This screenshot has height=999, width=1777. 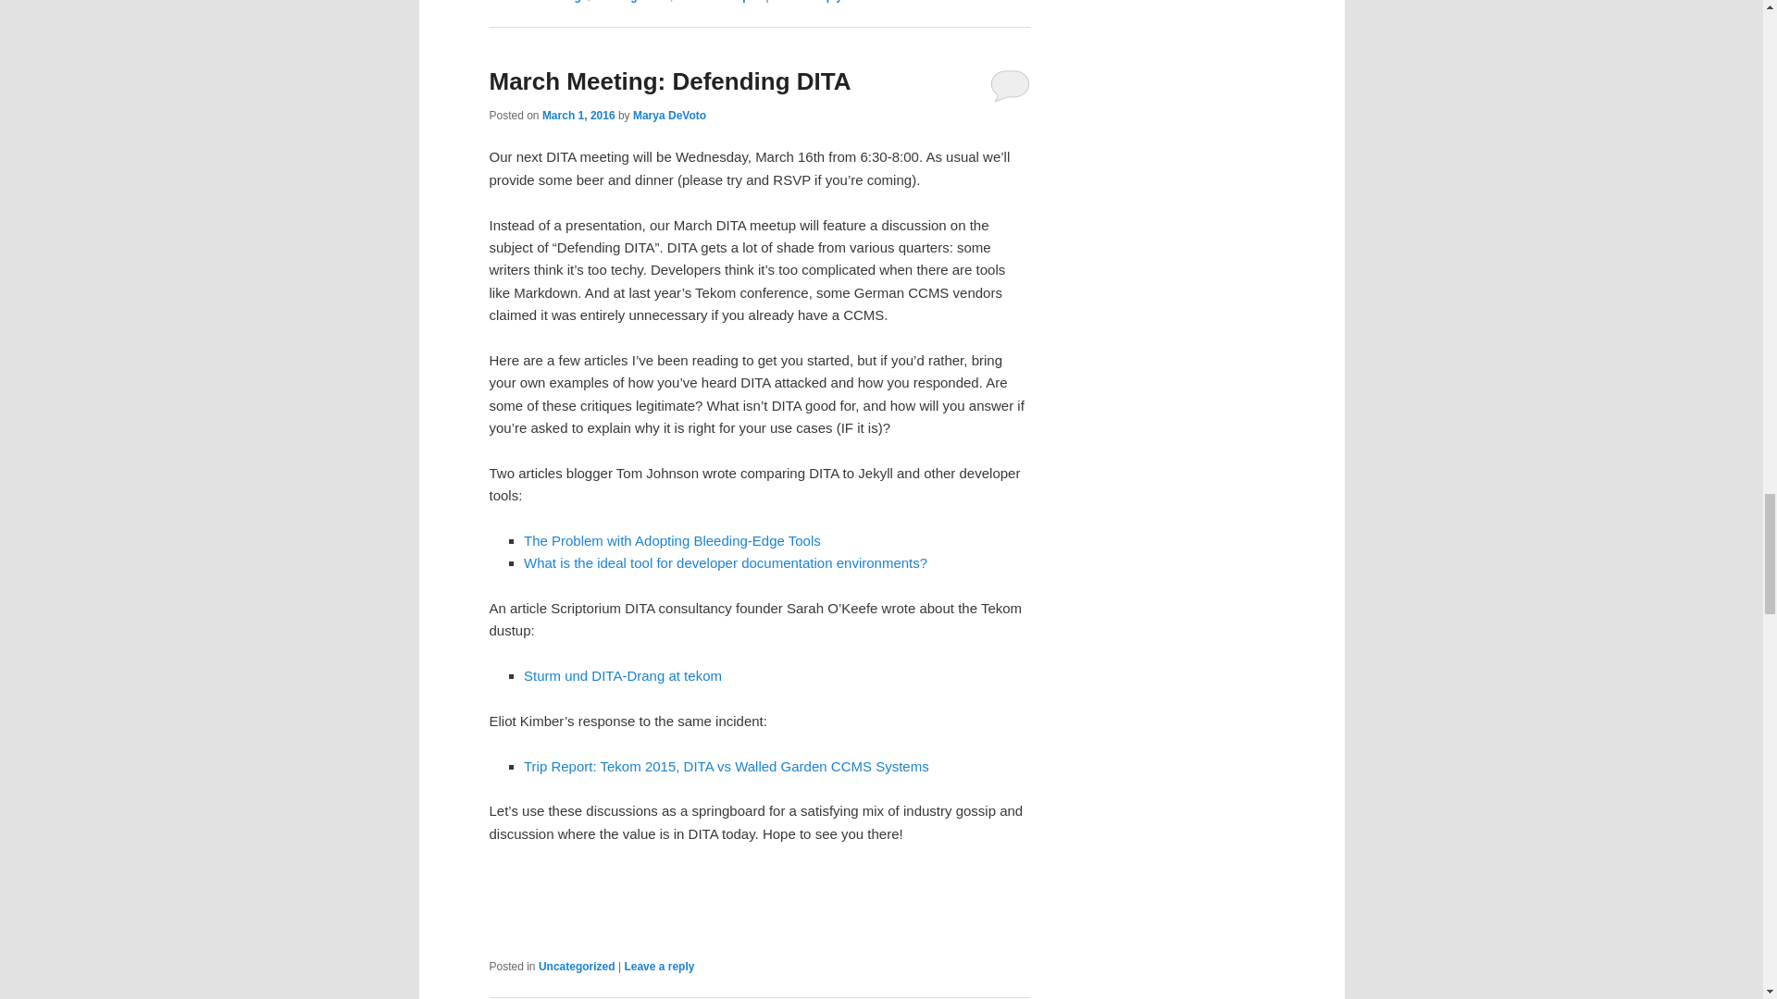 What do you see at coordinates (668, 115) in the screenshot?
I see `View all posts by Marya DeVoto` at bounding box center [668, 115].